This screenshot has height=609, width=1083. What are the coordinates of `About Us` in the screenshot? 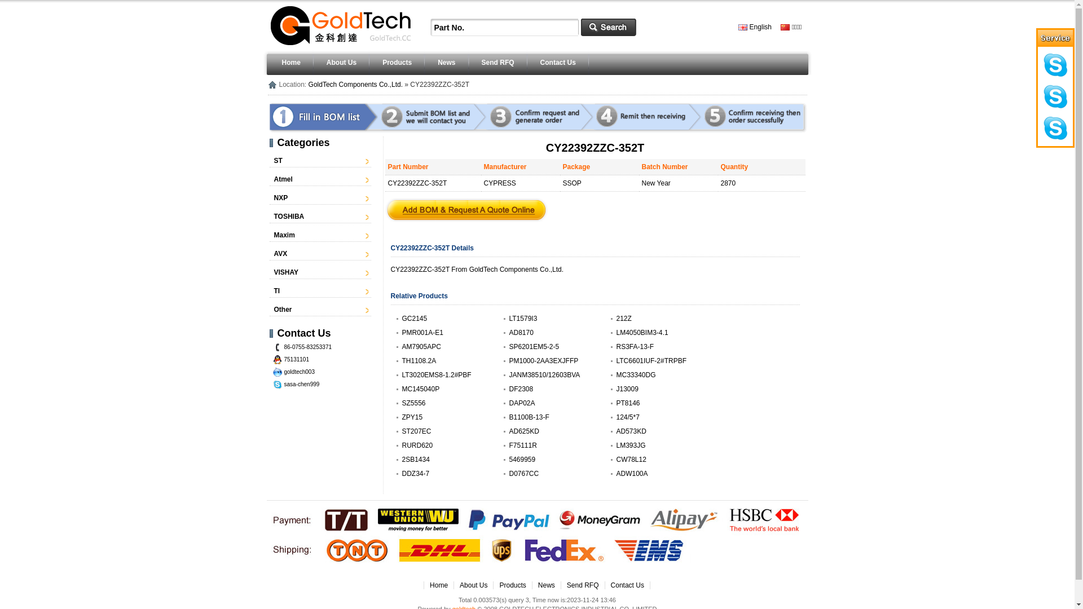 It's located at (474, 585).